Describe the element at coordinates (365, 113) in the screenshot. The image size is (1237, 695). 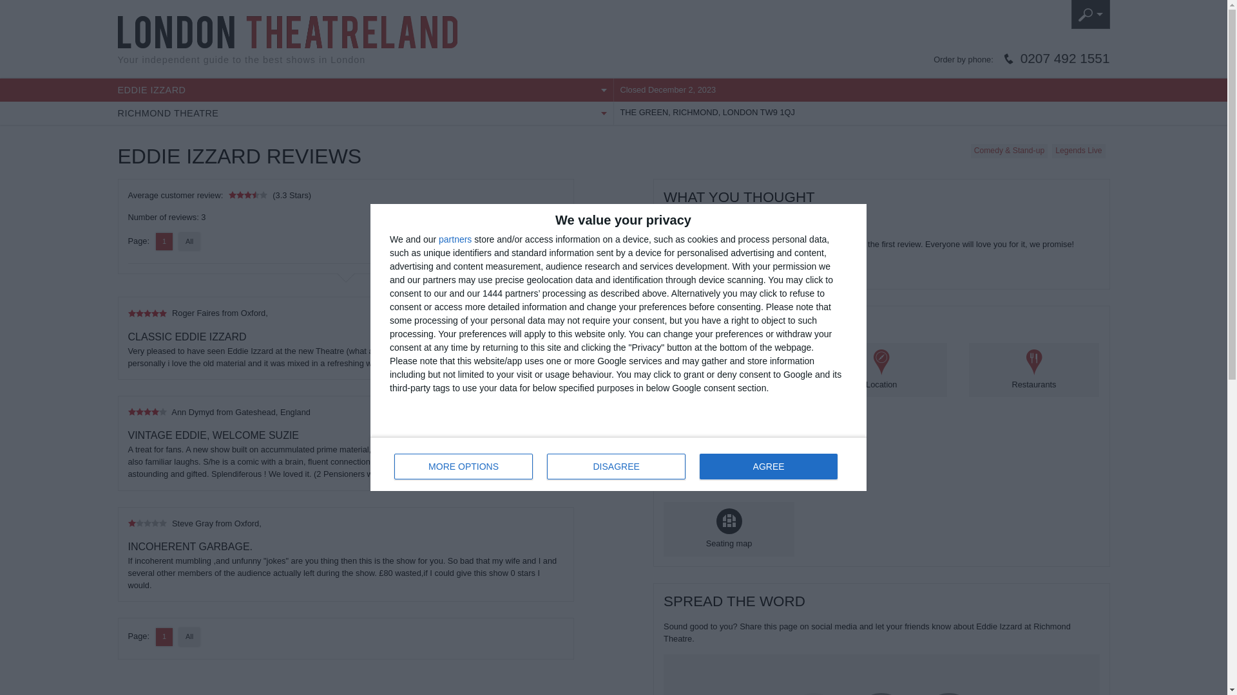
I see `London Theatreland` at that location.